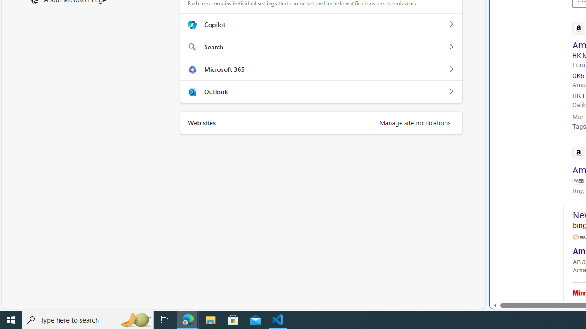 The width and height of the screenshot is (586, 329). What do you see at coordinates (415, 122) in the screenshot?
I see `Manage site notifications` at bounding box center [415, 122].